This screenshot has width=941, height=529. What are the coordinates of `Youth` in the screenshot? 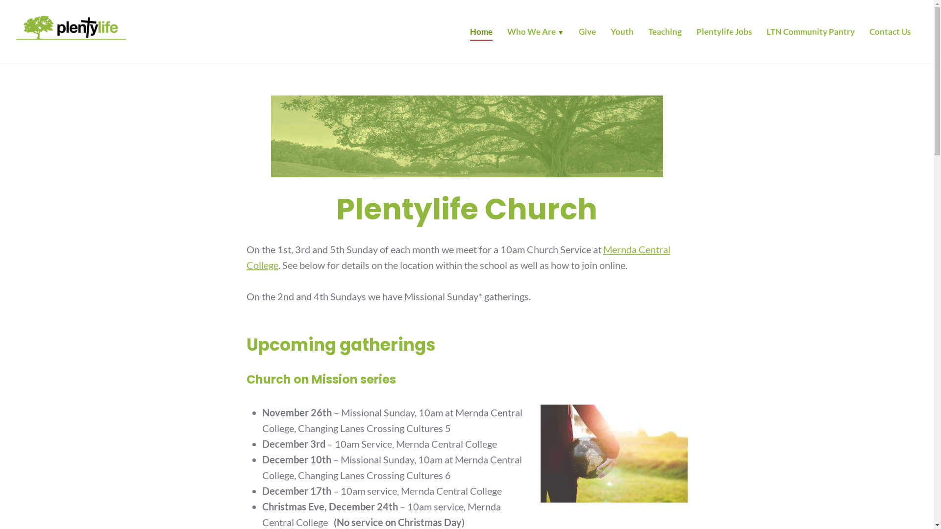 It's located at (622, 33).